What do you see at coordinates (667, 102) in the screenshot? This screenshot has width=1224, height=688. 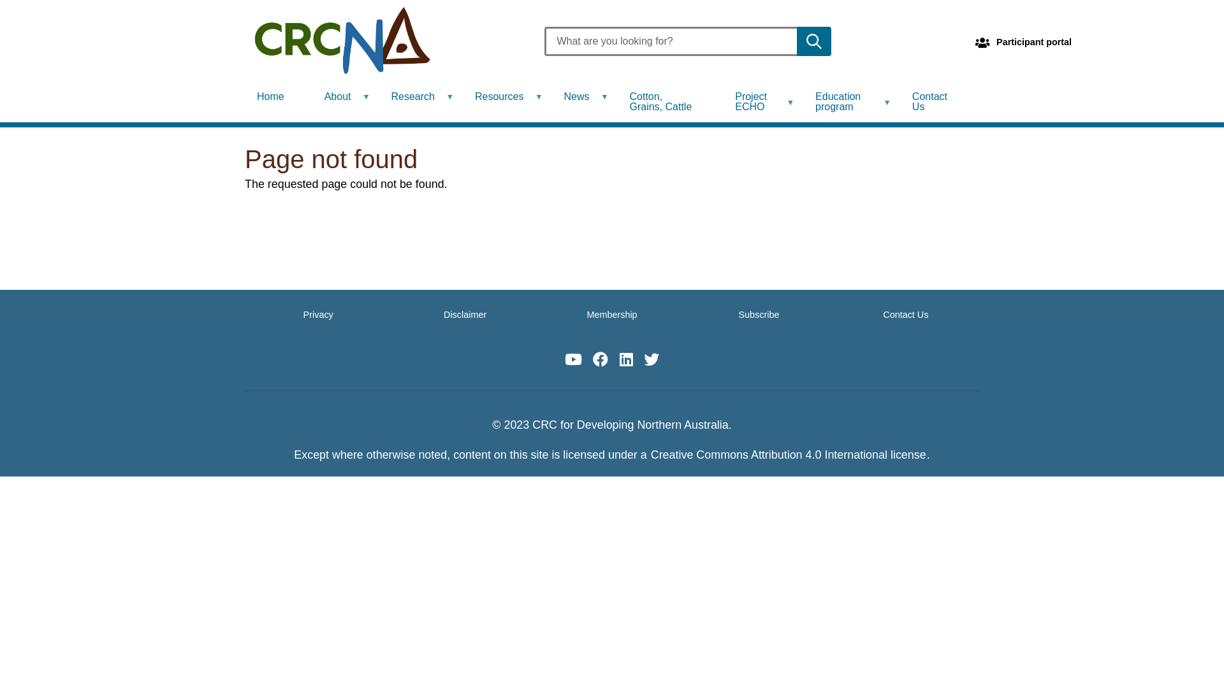 I see `Cotton, Grains, Cattle` at bounding box center [667, 102].